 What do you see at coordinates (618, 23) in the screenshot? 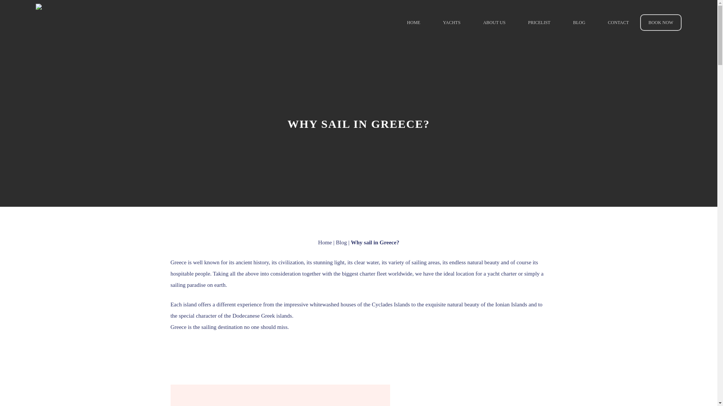
I see `CONTACT` at bounding box center [618, 23].